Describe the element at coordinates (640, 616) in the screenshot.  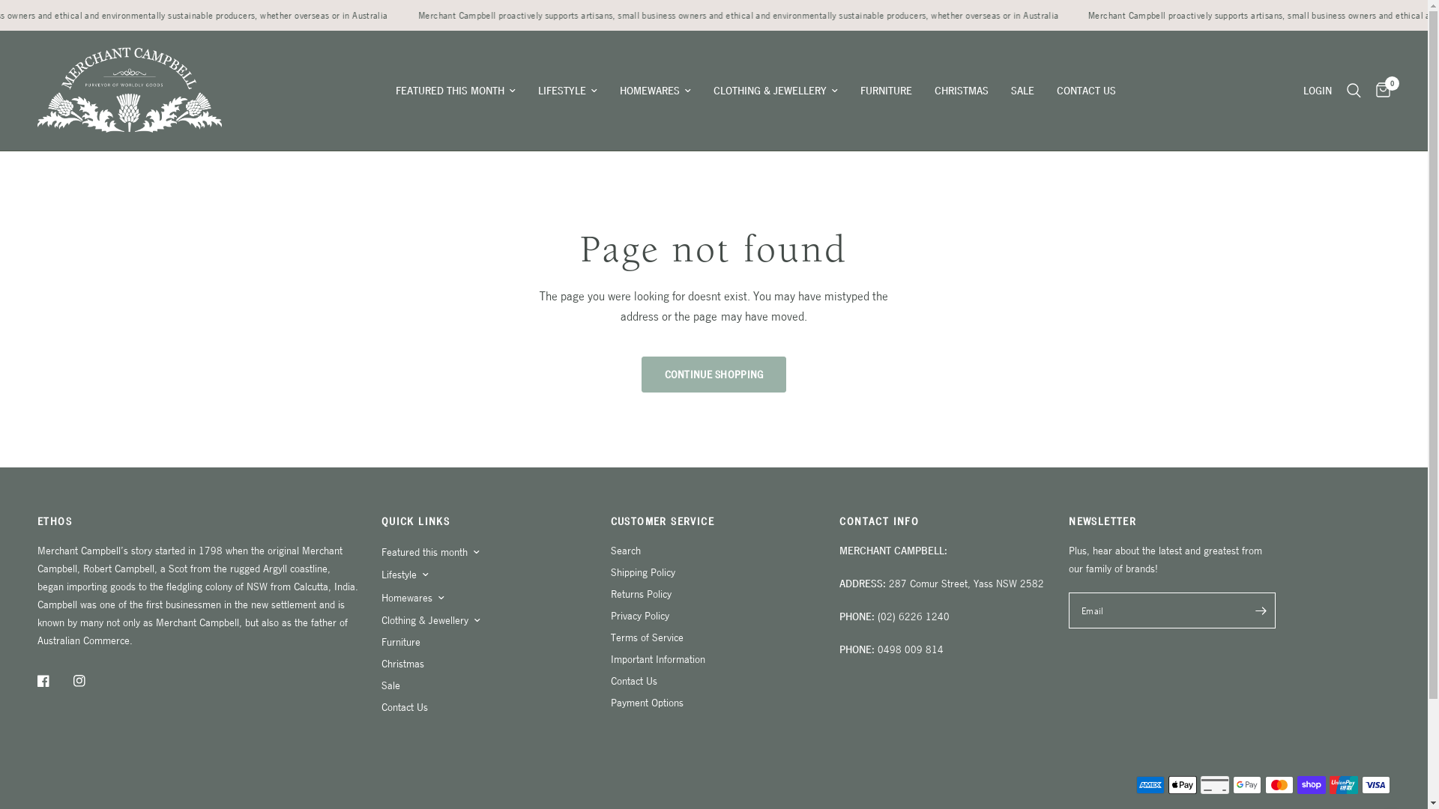
I see `Privacy Policy` at that location.